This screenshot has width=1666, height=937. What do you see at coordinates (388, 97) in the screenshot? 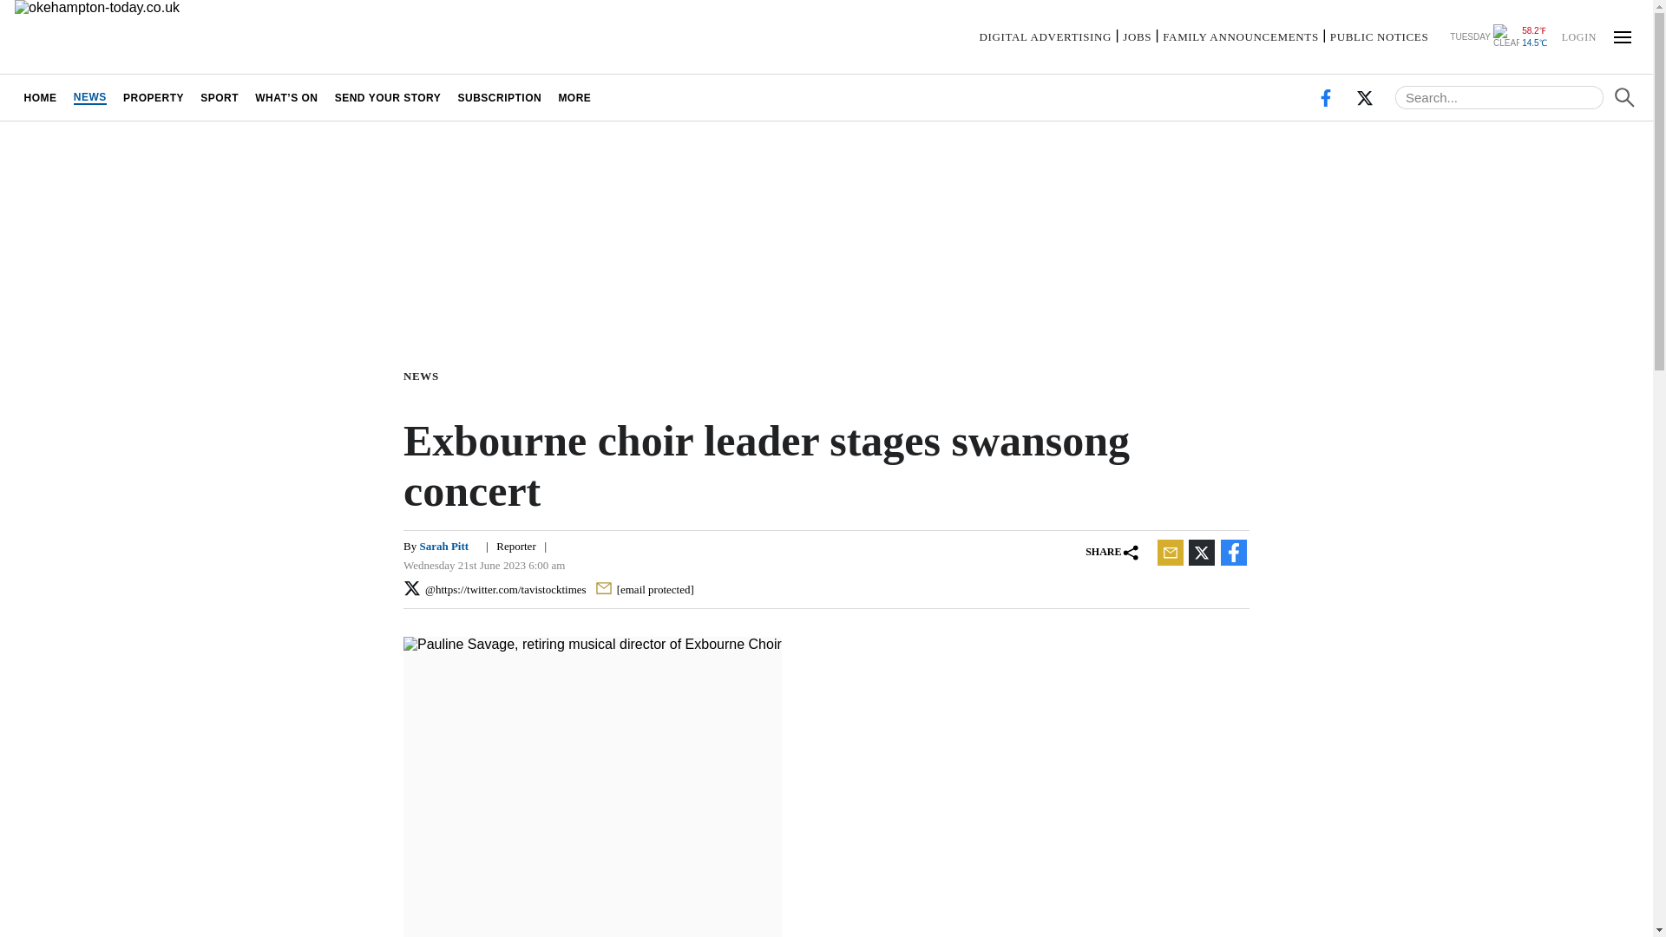
I see `SEND YOUR STORY` at bounding box center [388, 97].